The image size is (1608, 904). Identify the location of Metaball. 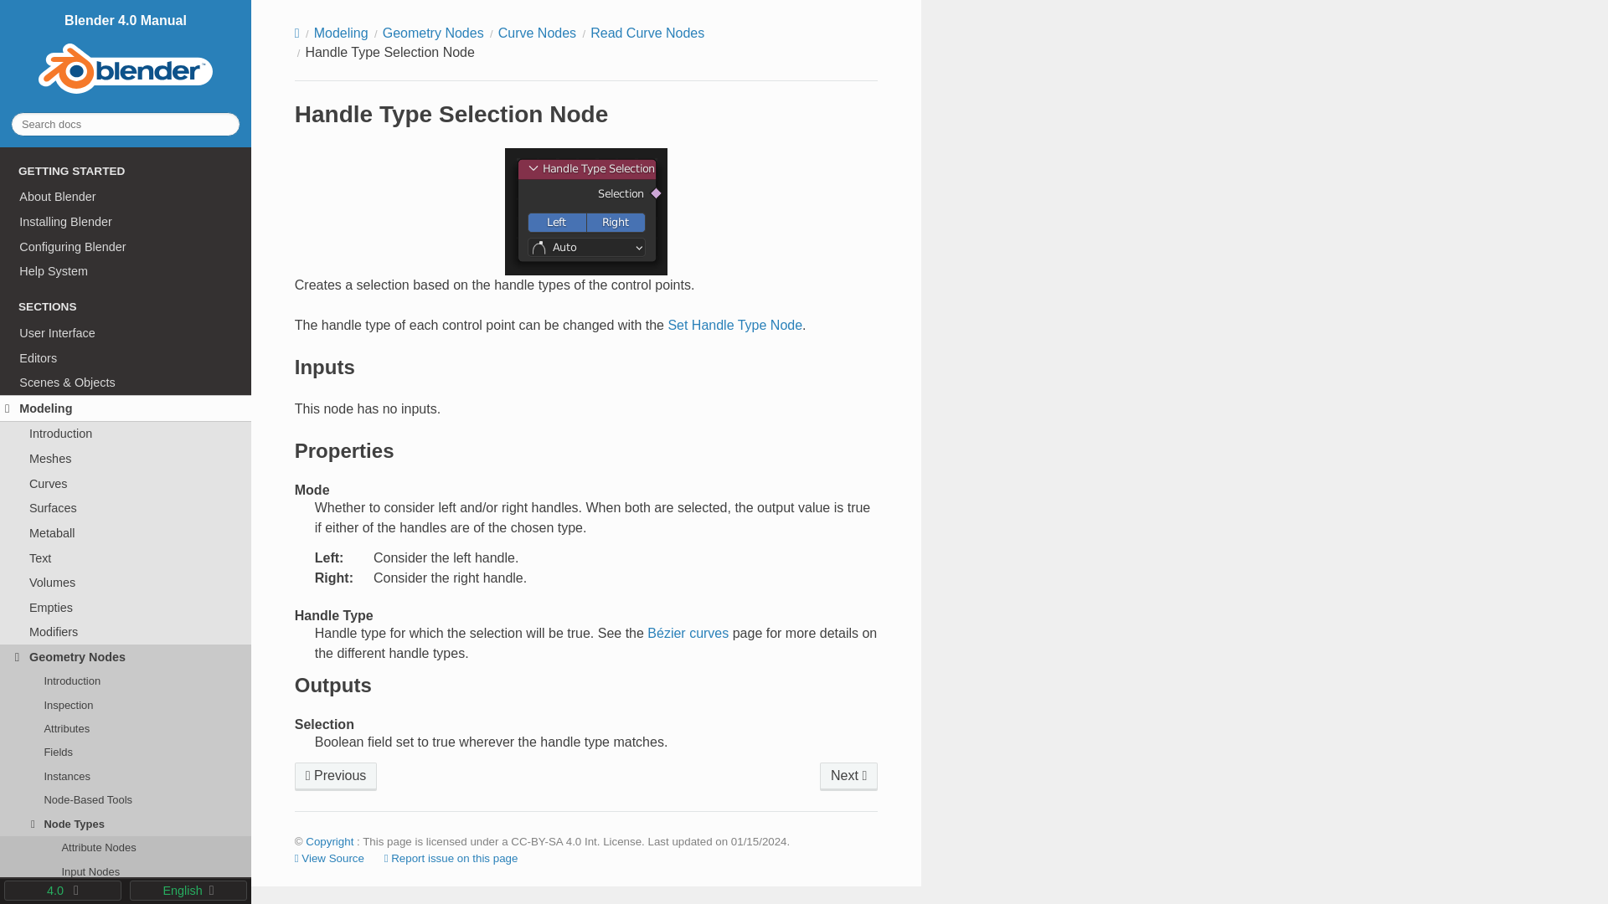
(126, 533).